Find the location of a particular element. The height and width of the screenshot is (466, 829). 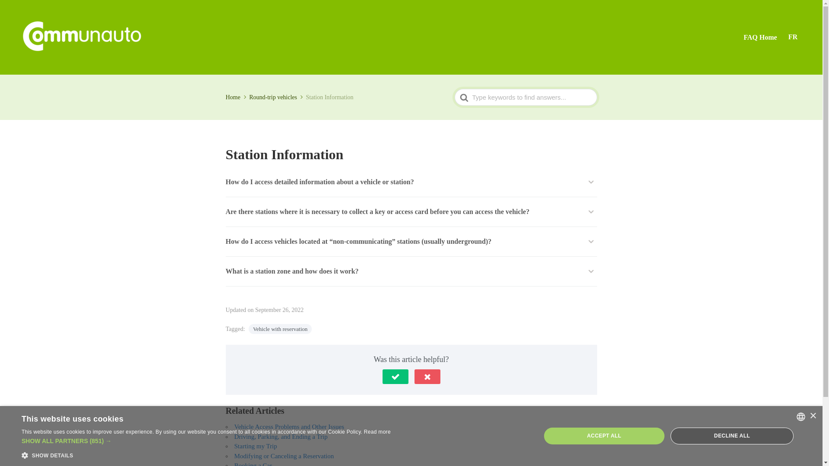

Modifying or Canceling a Reservation is located at coordinates (284, 456).